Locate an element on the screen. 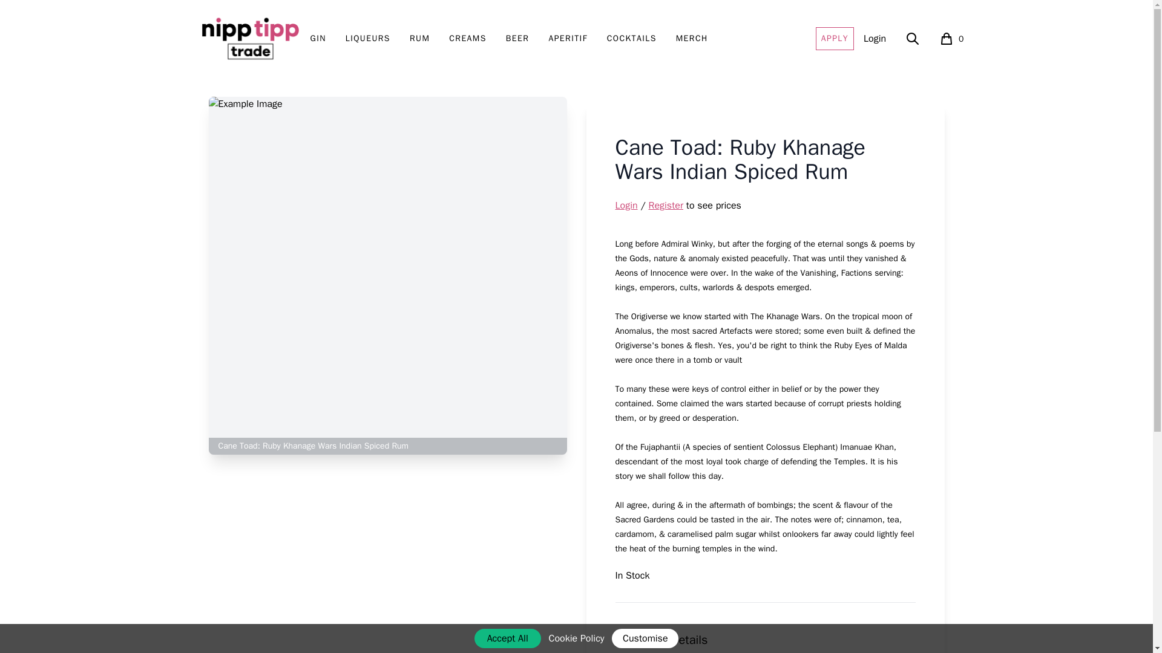  GIN is located at coordinates (874, 38).